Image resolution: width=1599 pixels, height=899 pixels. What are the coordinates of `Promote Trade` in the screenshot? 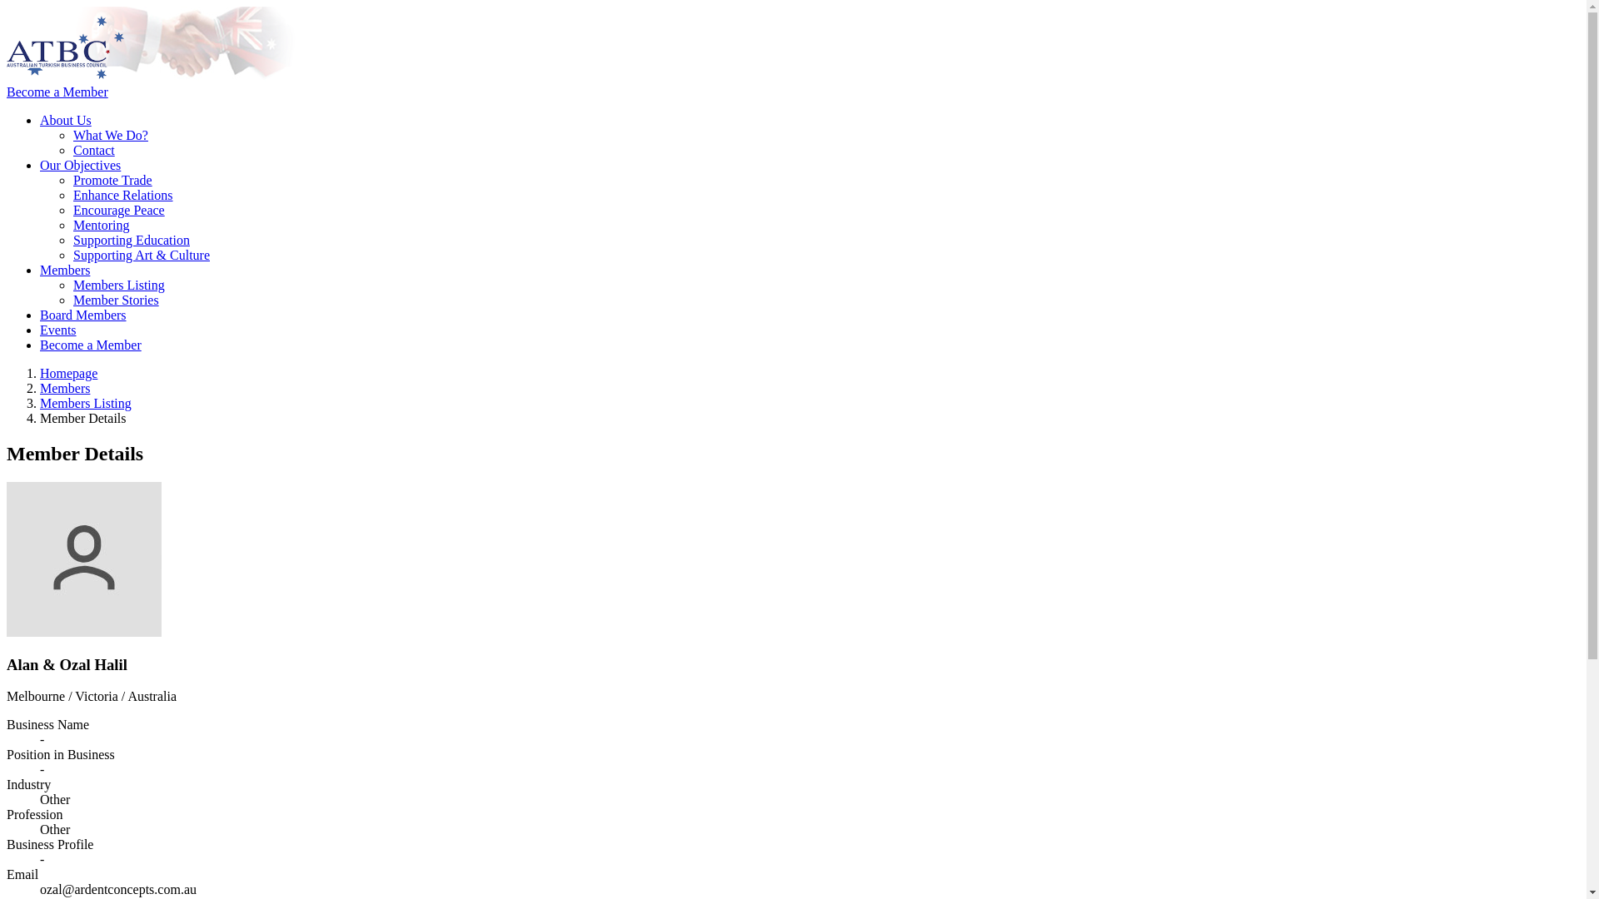 It's located at (113, 180).